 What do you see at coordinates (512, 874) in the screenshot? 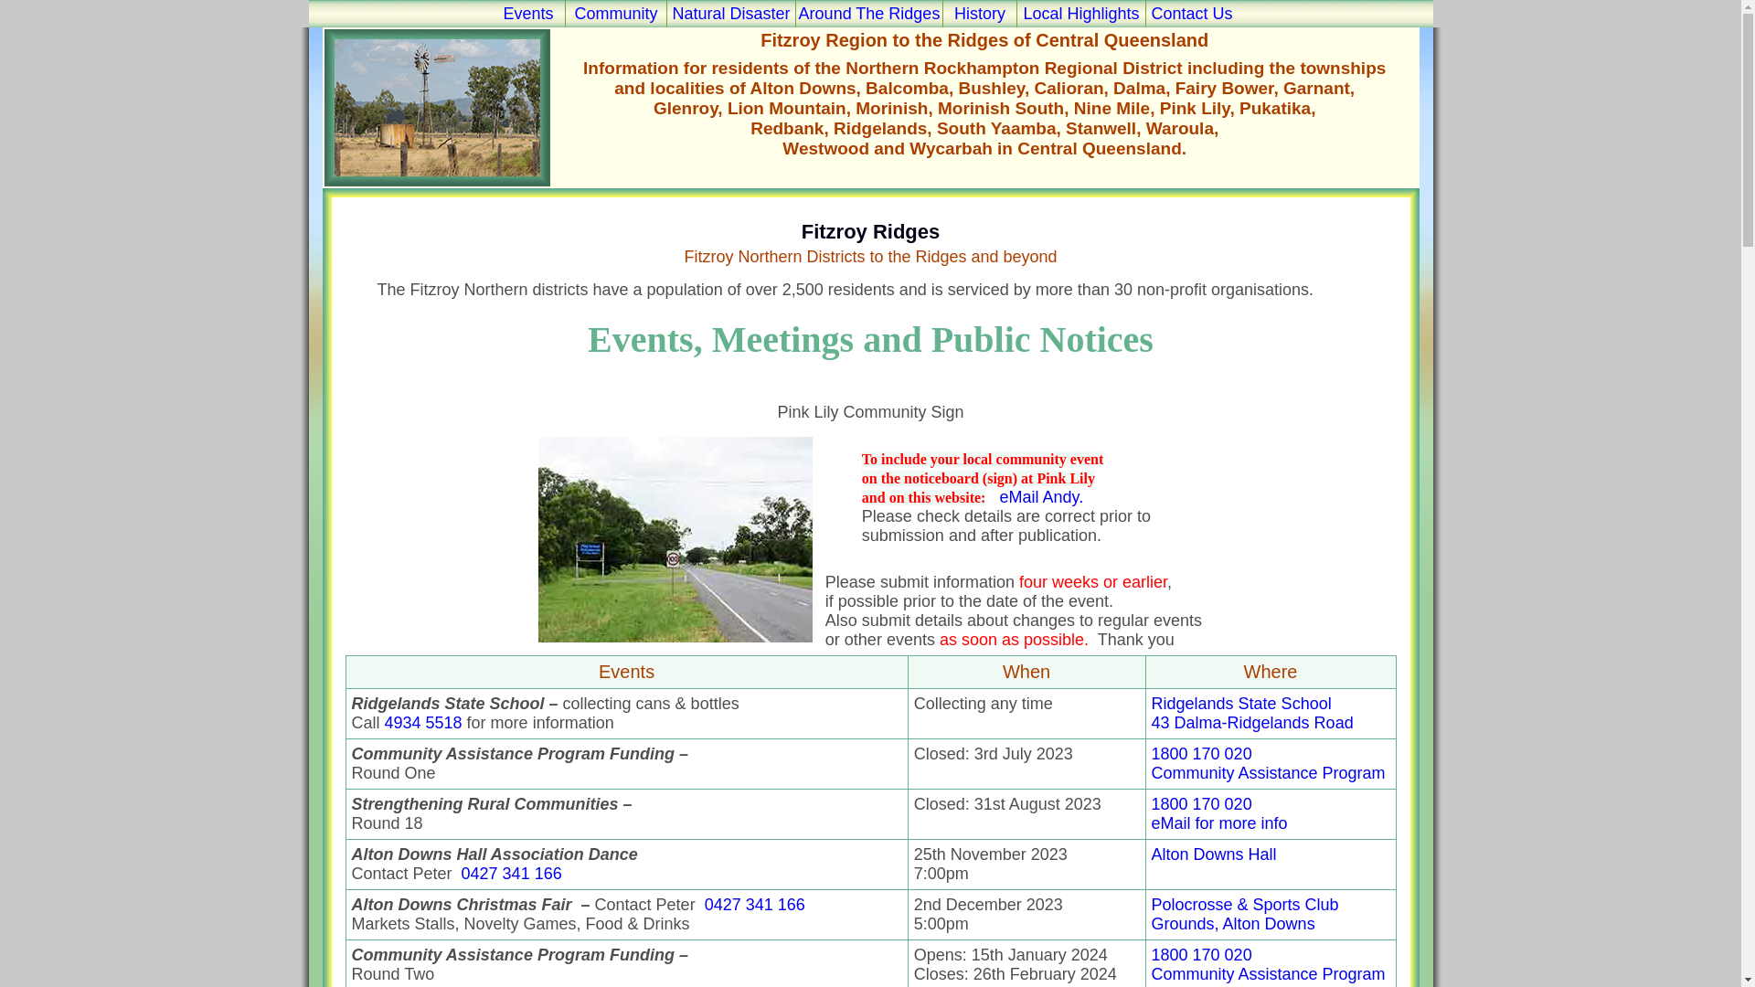
I see `0427 341 166` at bounding box center [512, 874].